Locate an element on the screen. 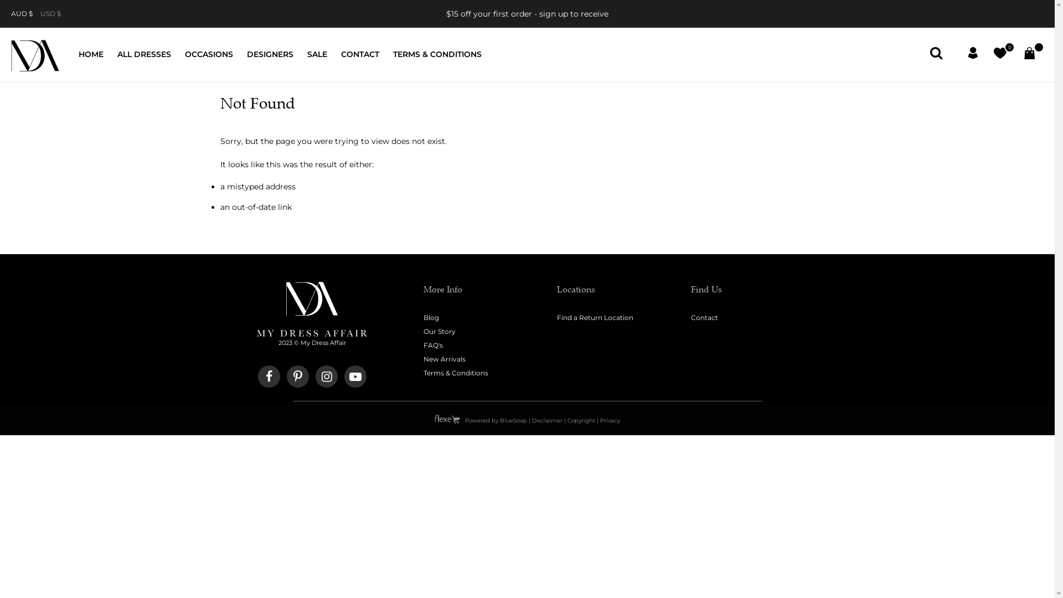  Facebook is located at coordinates (269, 377).